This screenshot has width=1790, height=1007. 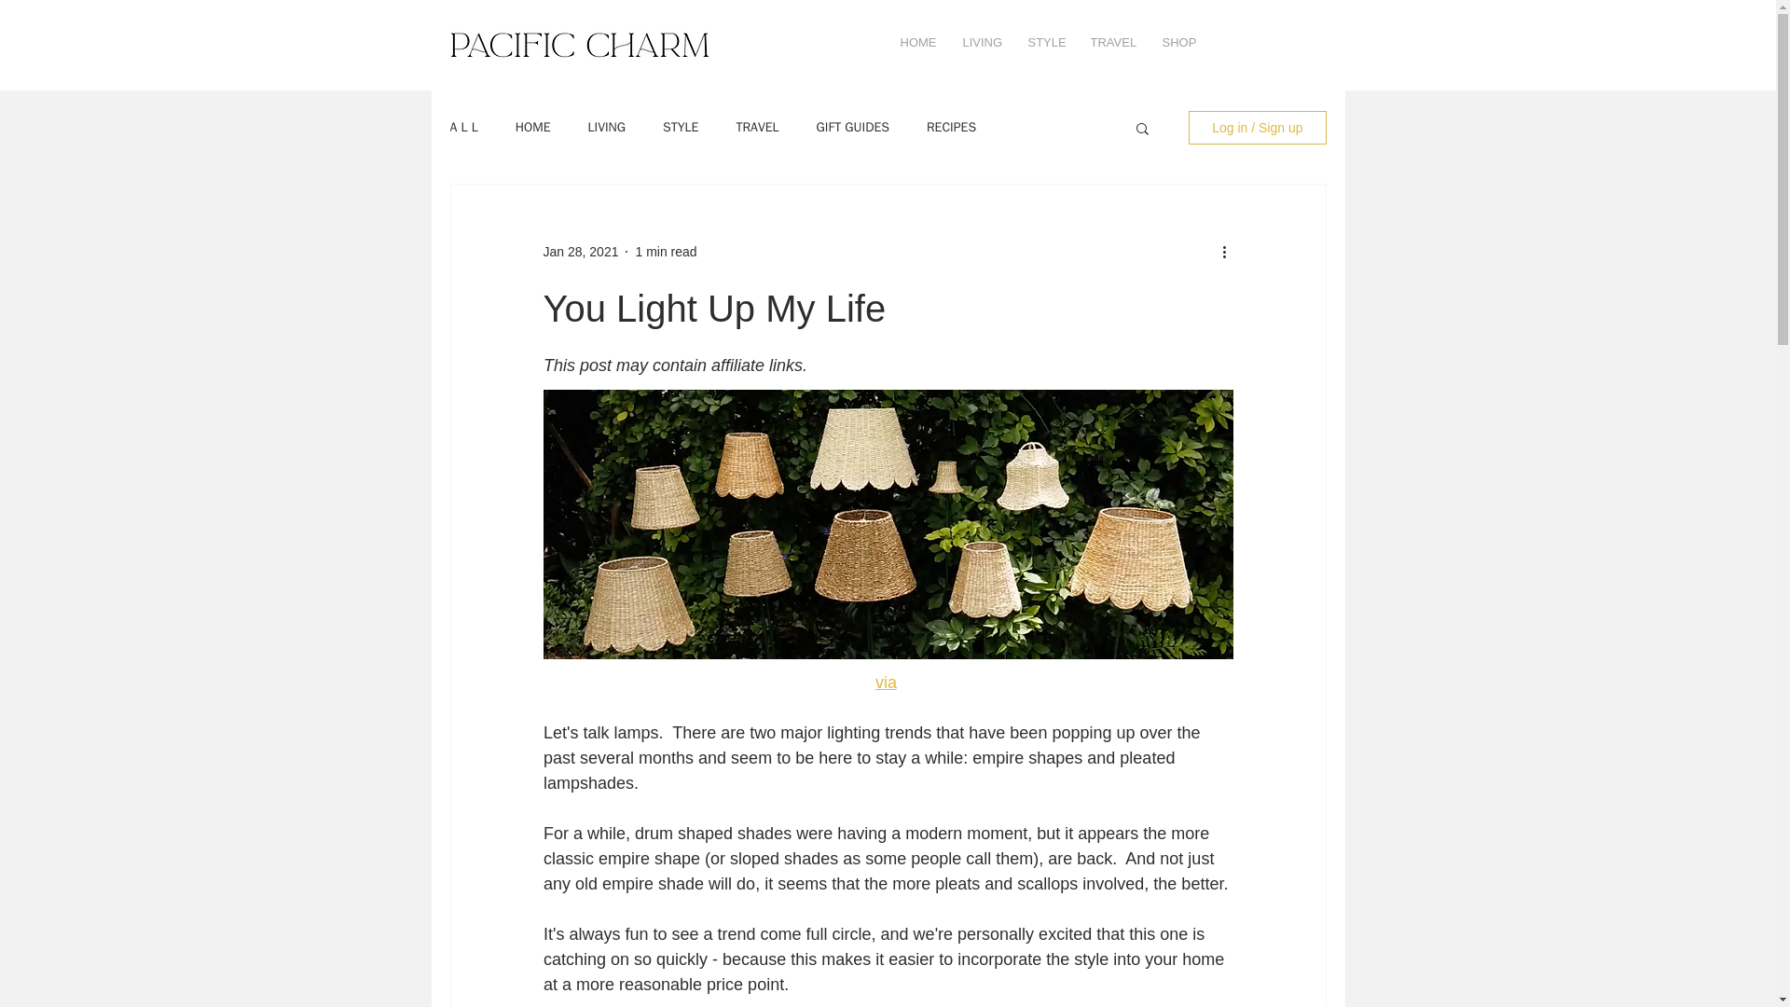 I want to click on HOME, so click(x=917, y=43).